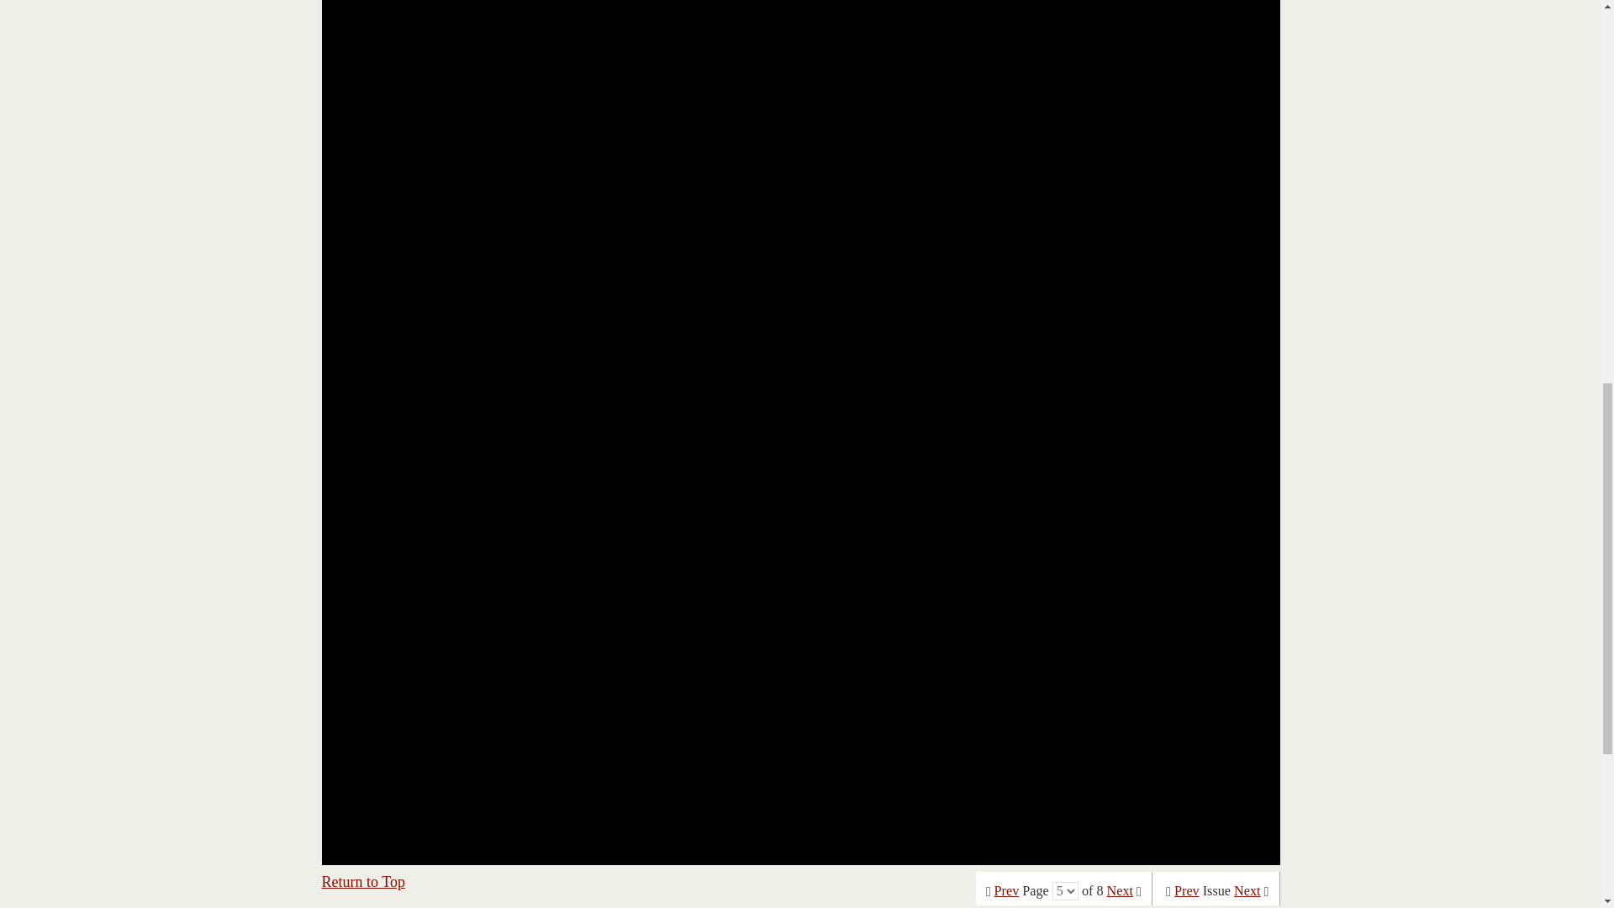 The image size is (1614, 908). Describe the element at coordinates (1120, 891) in the screenshot. I see `Next` at that location.